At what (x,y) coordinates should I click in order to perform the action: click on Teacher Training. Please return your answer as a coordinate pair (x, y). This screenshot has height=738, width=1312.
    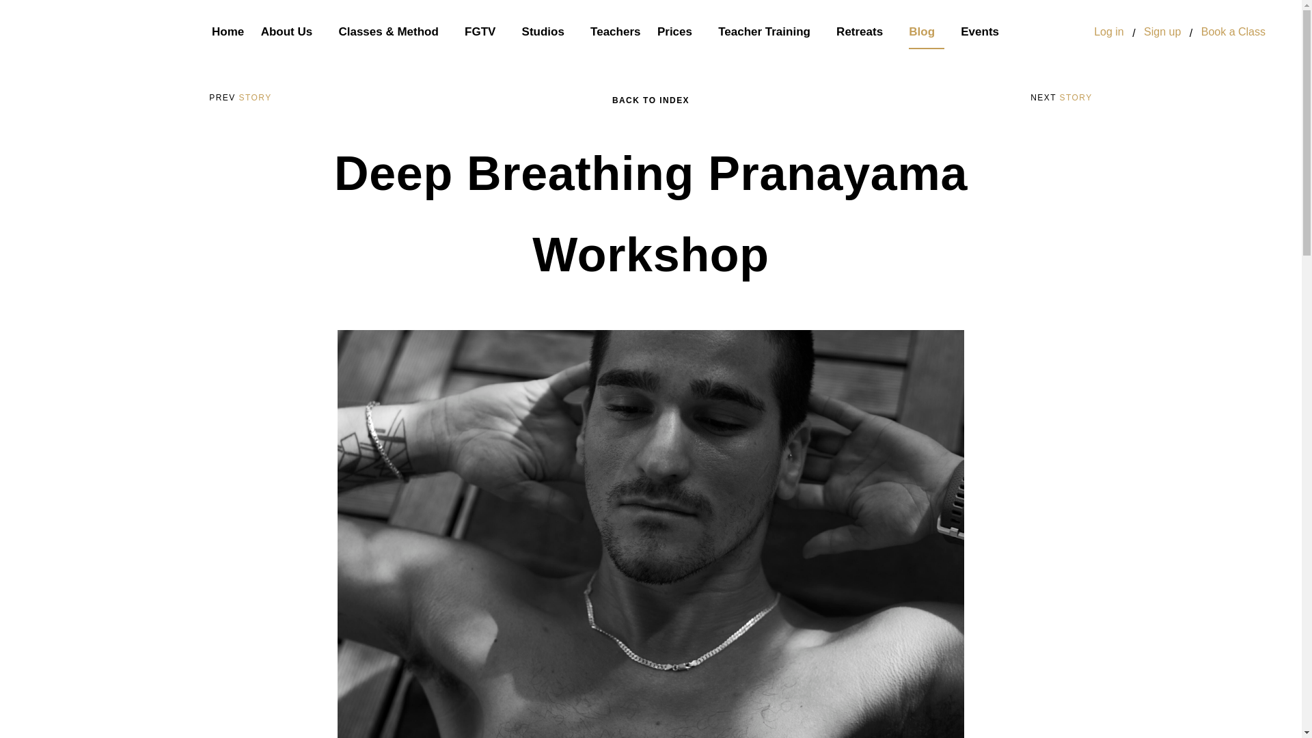
    Looking at the image, I should click on (769, 32).